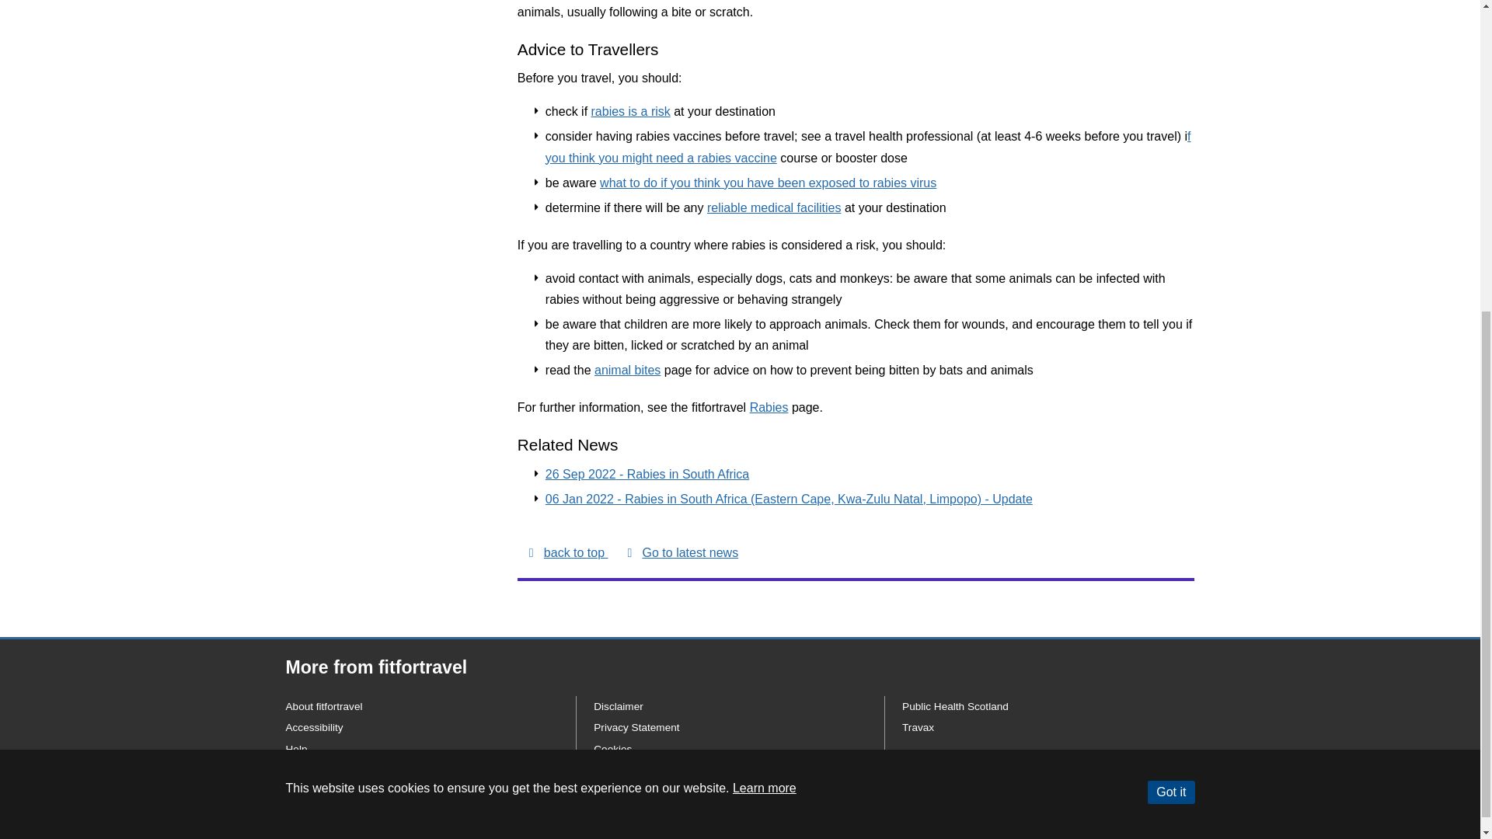 The width and height of the screenshot is (1492, 839). Describe the element at coordinates (868, 146) in the screenshot. I see `f you think you might need a rabies vaccine` at that location.